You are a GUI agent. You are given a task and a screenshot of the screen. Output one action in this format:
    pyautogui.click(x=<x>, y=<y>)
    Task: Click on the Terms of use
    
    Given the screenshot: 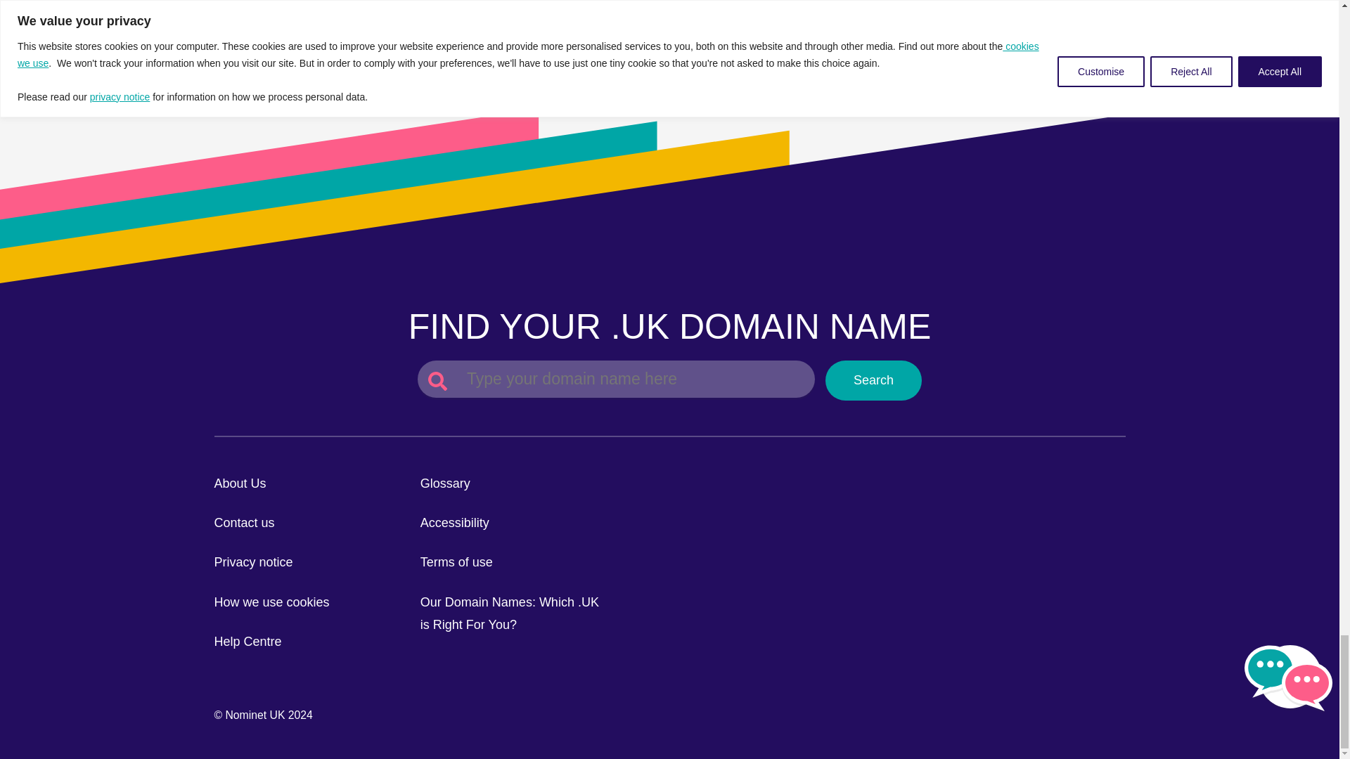 What is the action you would take?
    pyautogui.click(x=456, y=562)
    